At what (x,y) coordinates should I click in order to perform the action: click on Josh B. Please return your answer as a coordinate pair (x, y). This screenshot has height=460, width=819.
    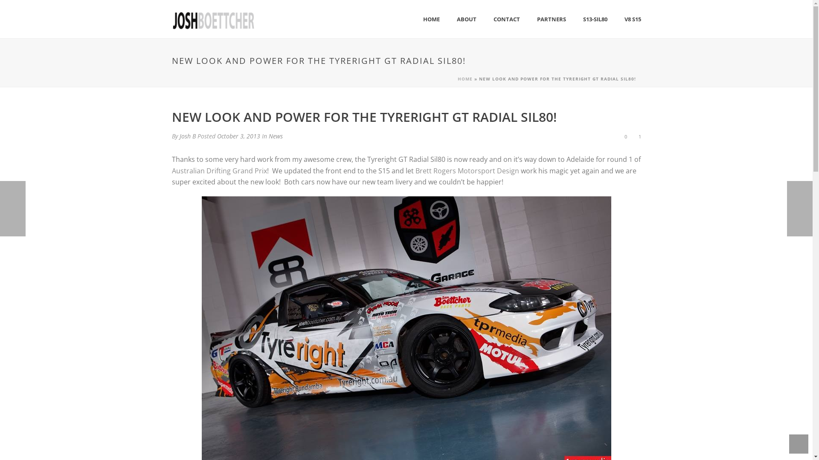
    Looking at the image, I should click on (187, 136).